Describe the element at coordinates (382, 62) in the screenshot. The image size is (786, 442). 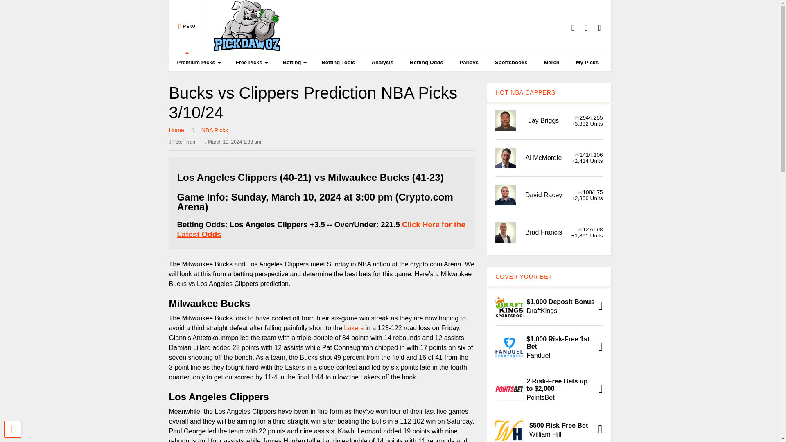
I see `Analysis` at that location.